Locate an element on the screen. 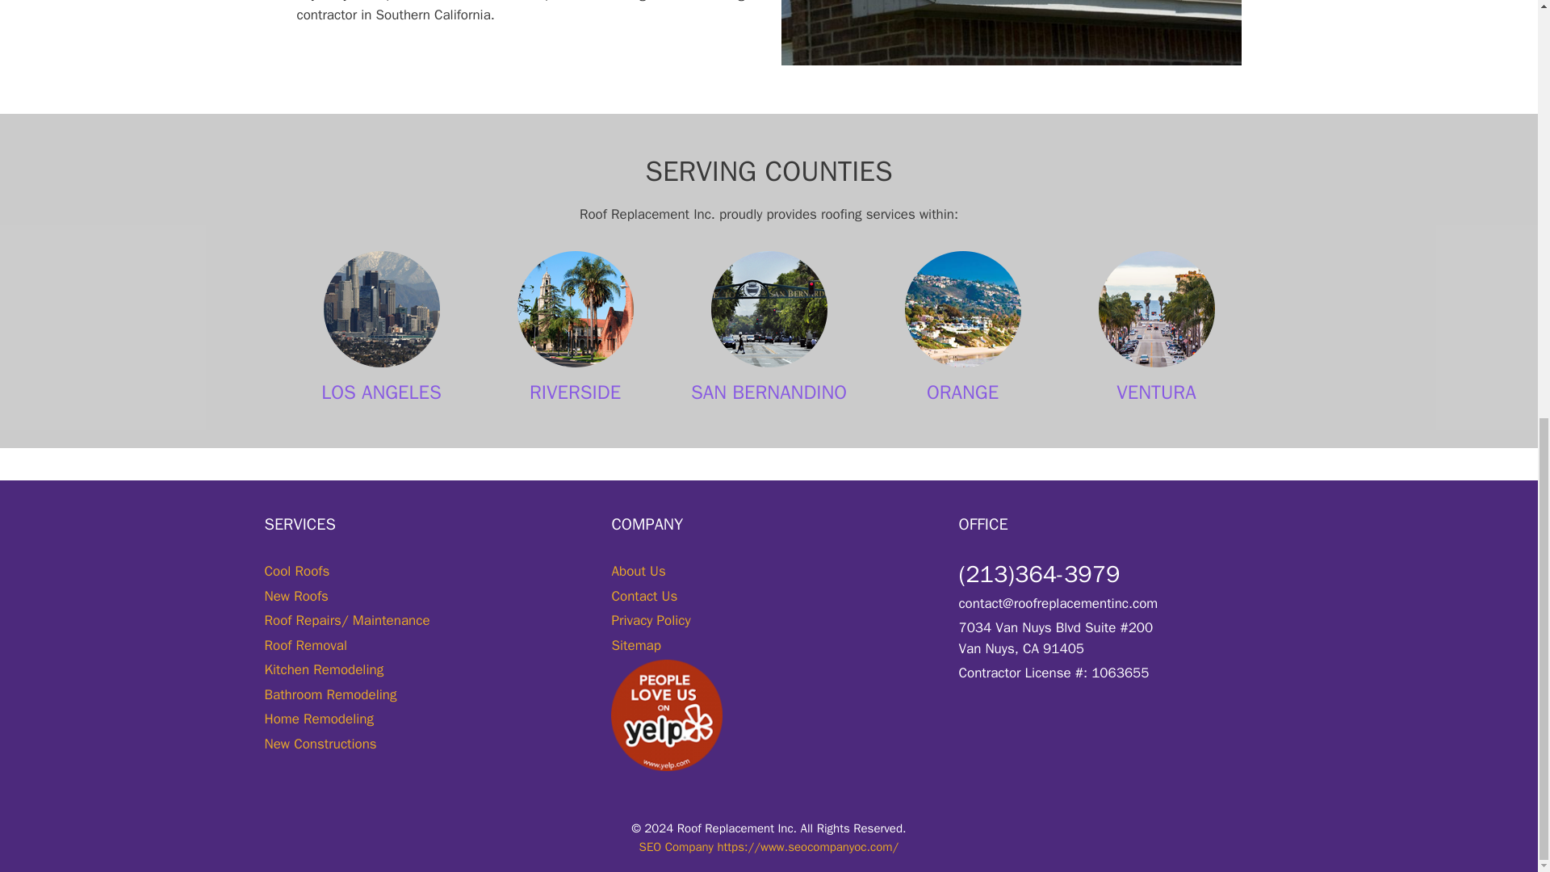  Roof Removal is located at coordinates (306, 646).